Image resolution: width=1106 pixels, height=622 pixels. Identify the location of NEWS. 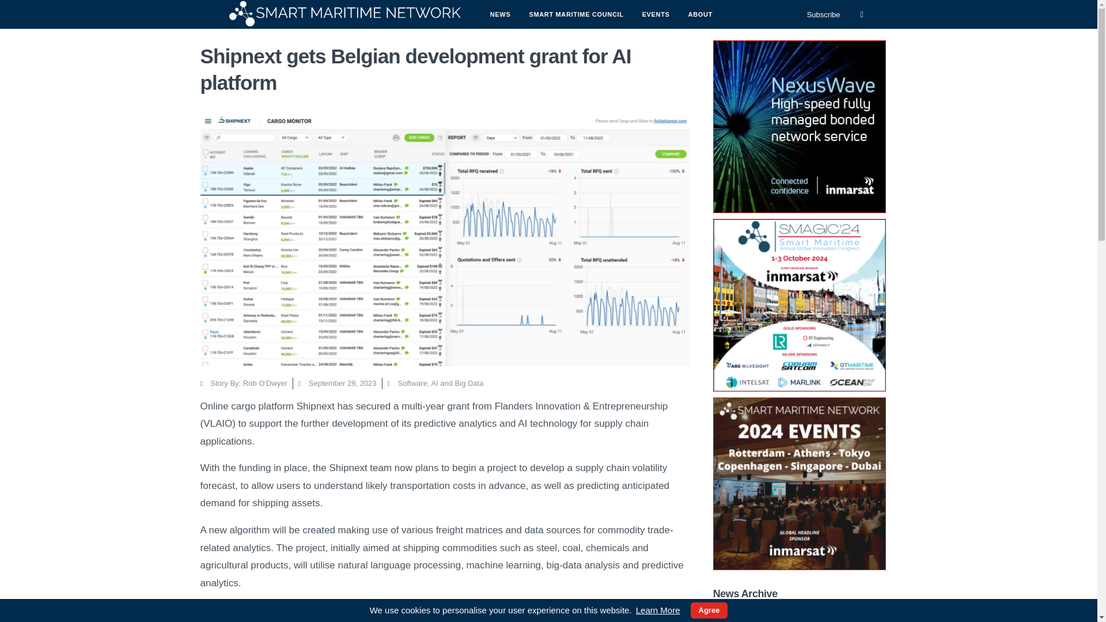
(500, 14).